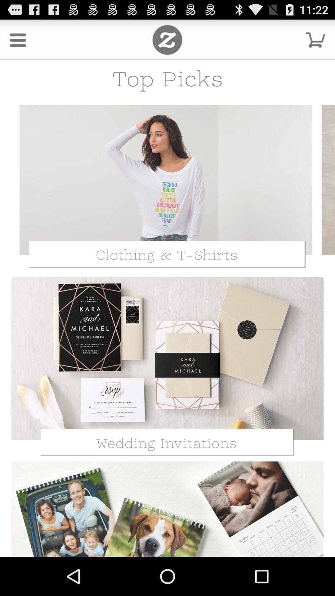 The image size is (335, 596). Describe the element at coordinates (315, 40) in the screenshot. I see `go to shopping cart` at that location.